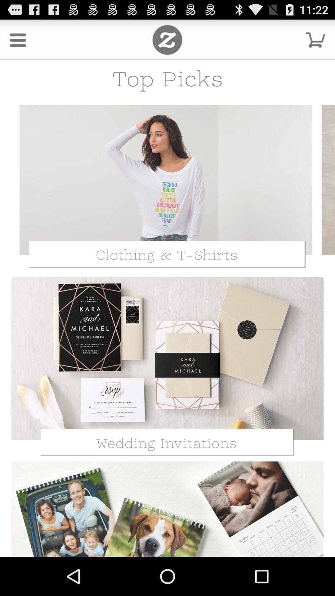 The image size is (335, 596). Describe the element at coordinates (315, 40) in the screenshot. I see `go to shopping cart` at that location.